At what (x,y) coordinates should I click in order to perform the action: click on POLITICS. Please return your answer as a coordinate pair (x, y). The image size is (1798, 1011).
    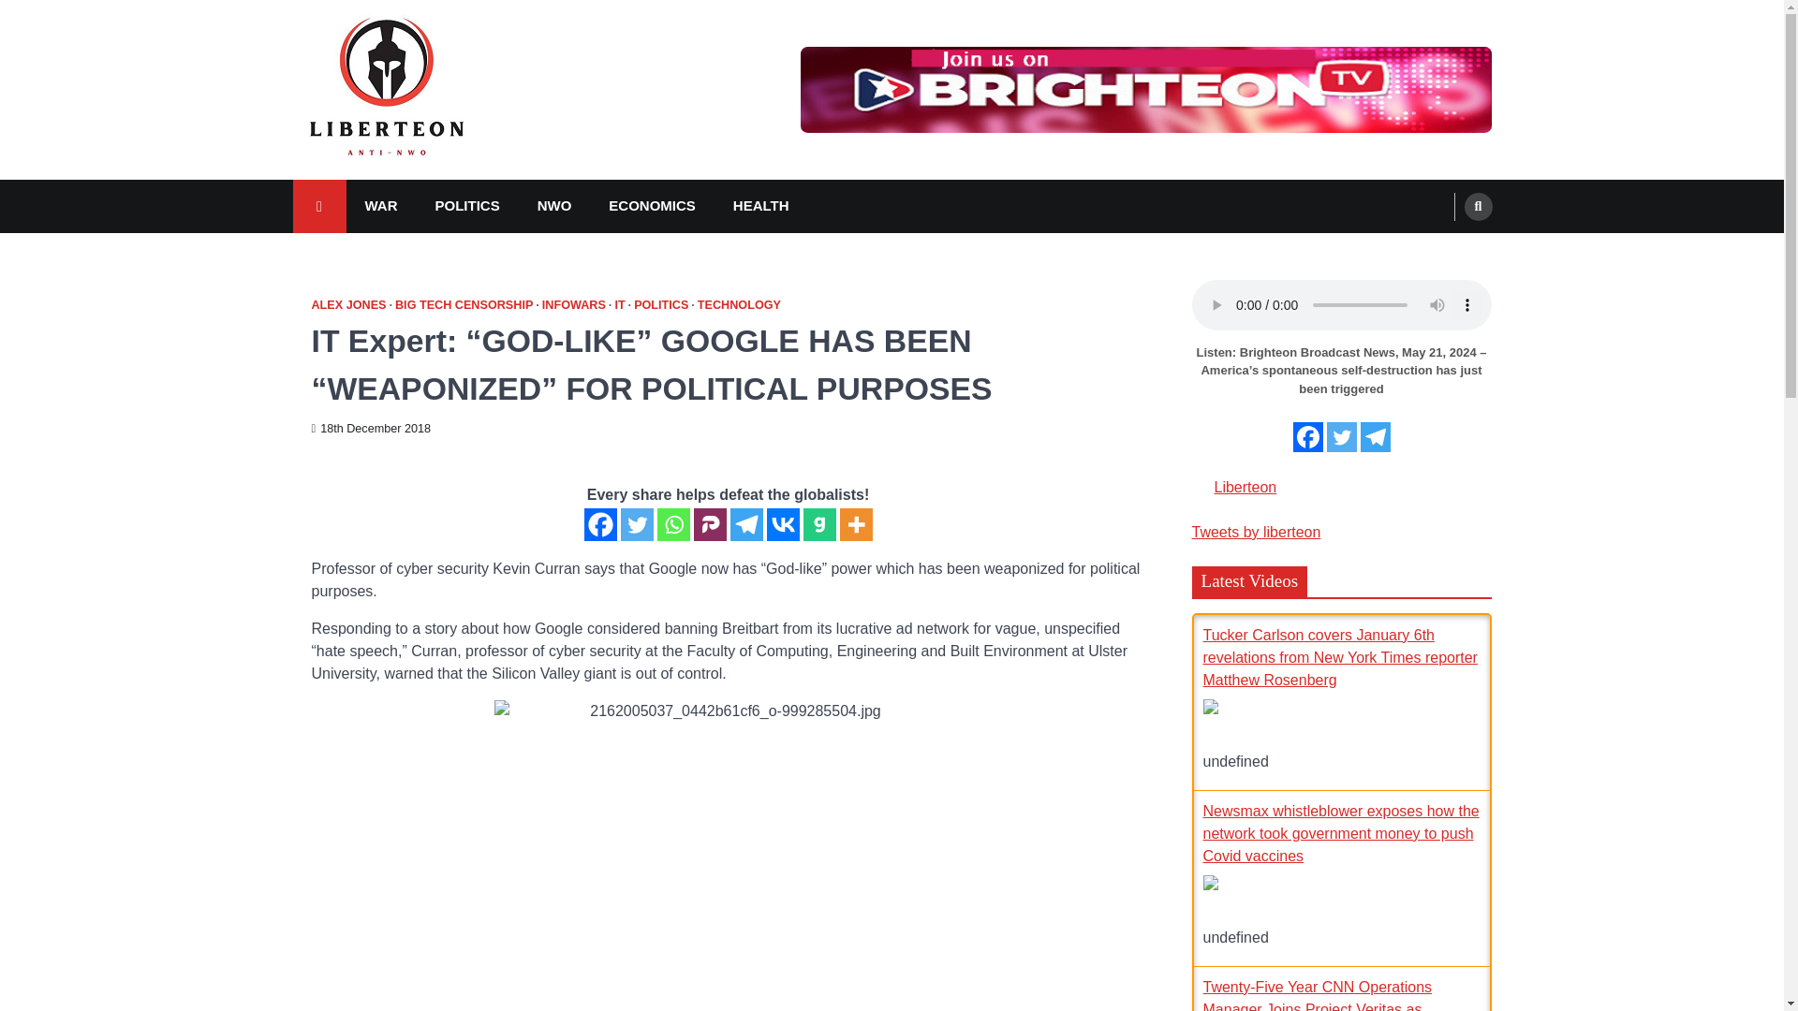
    Looking at the image, I should click on (466, 206).